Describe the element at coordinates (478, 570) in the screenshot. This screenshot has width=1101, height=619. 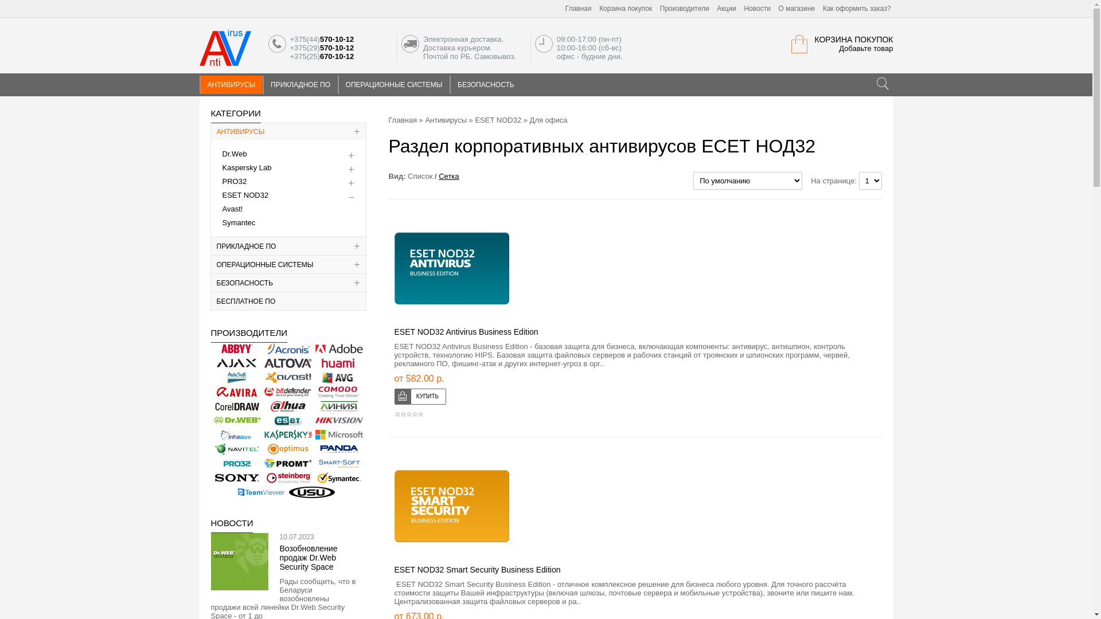
I see `ESET NOD32 Smart Security Business Edition` at that location.